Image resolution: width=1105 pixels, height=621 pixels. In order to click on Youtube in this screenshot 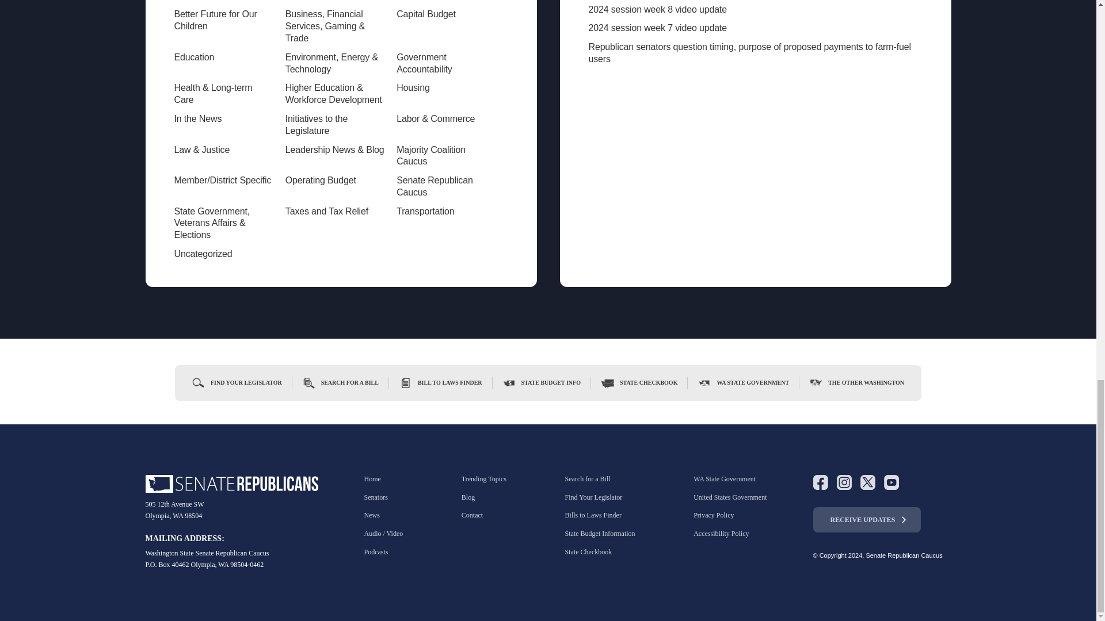, I will do `click(891, 482)`.